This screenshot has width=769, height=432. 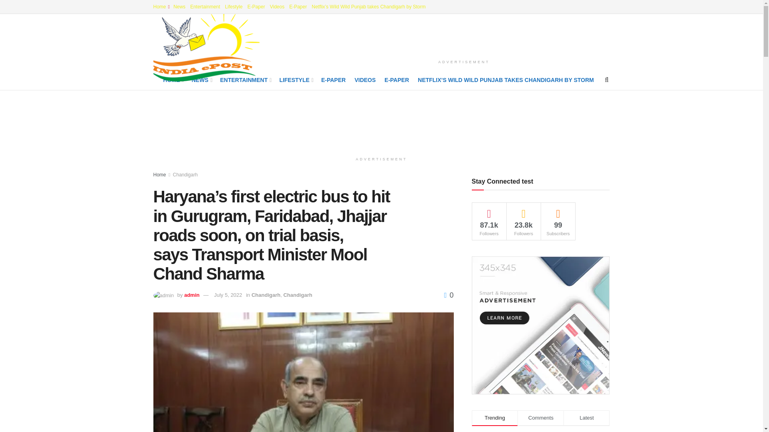 What do you see at coordinates (234, 6) in the screenshot?
I see `Lifestyle` at bounding box center [234, 6].